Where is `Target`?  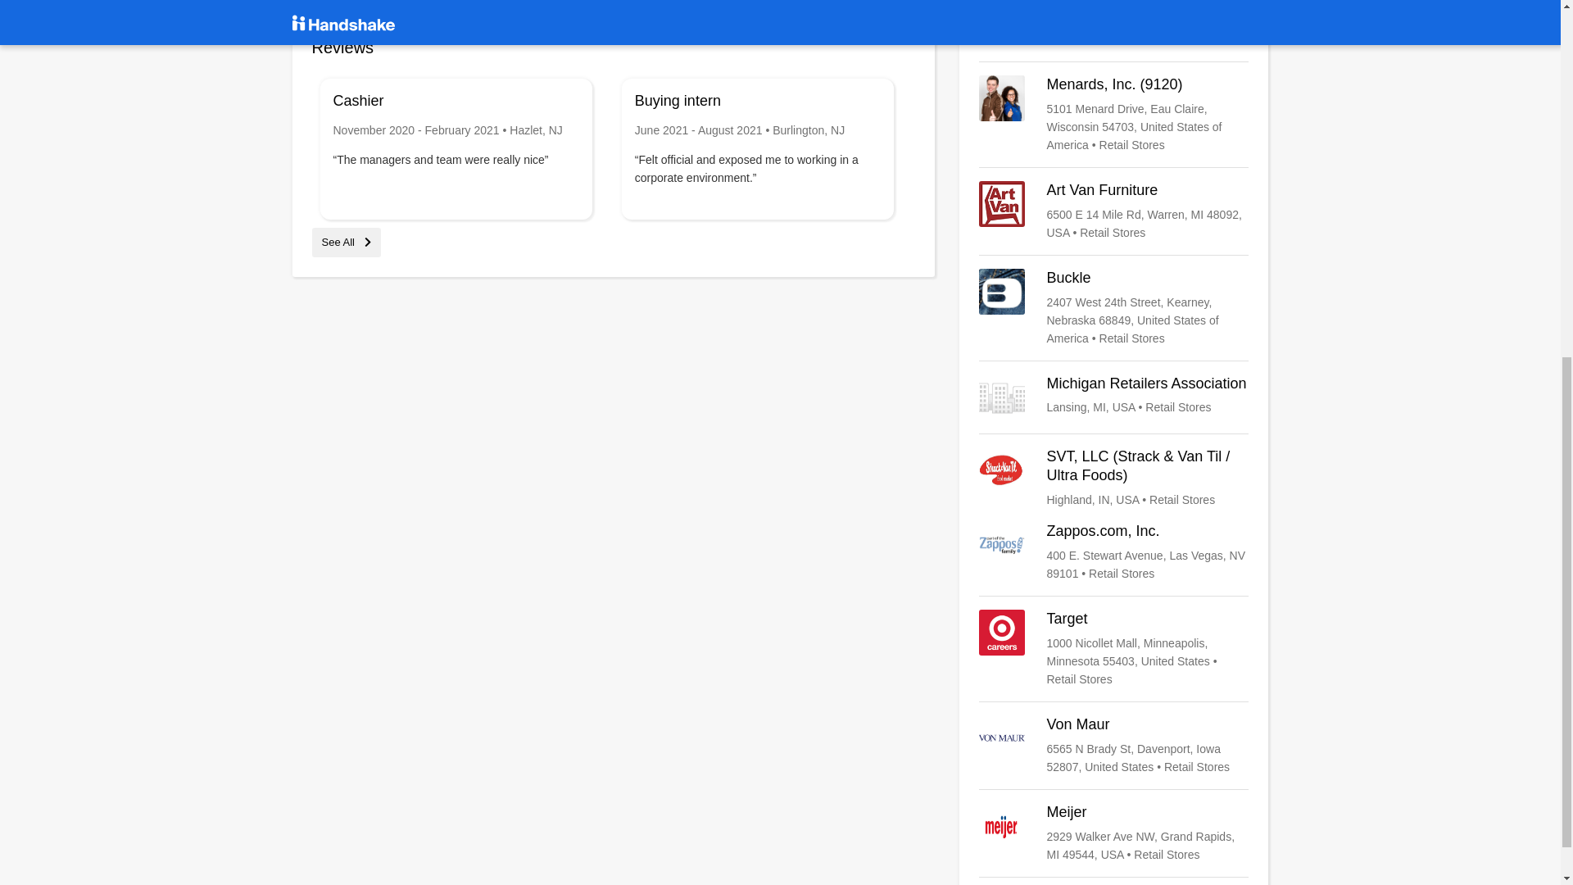 Target is located at coordinates (1113, 649).